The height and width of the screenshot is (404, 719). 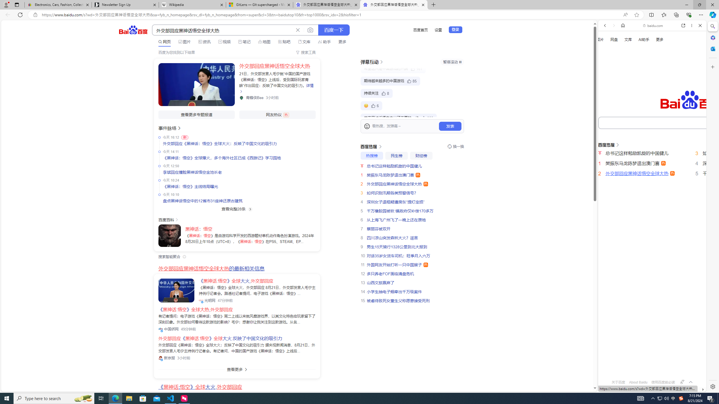 What do you see at coordinates (675, 122) in the screenshot?
I see `AutomationID: kw` at bounding box center [675, 122].